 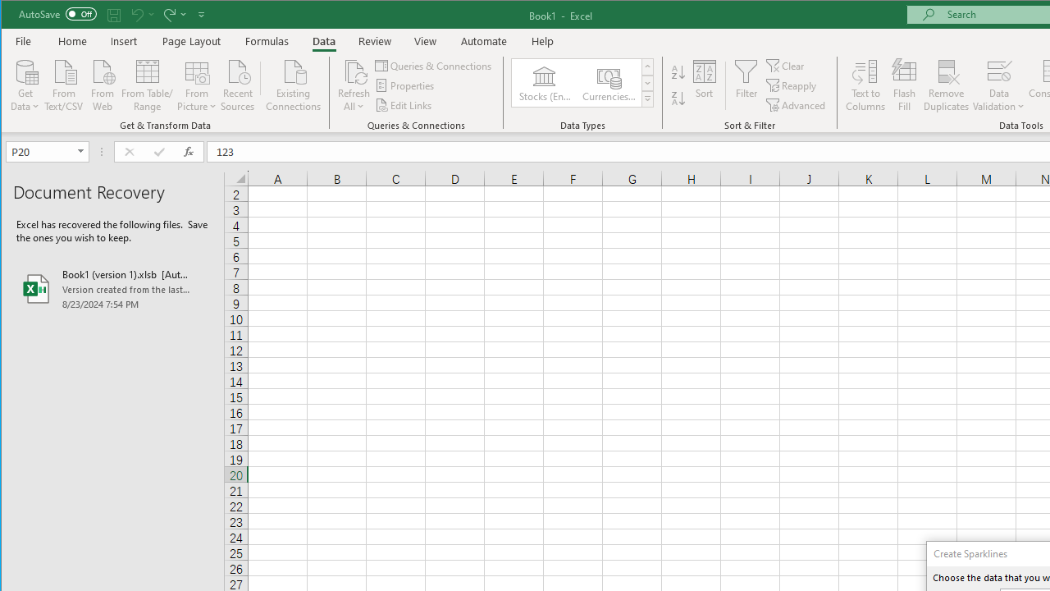 I want to click on Properties, so click(x=406, y=85).